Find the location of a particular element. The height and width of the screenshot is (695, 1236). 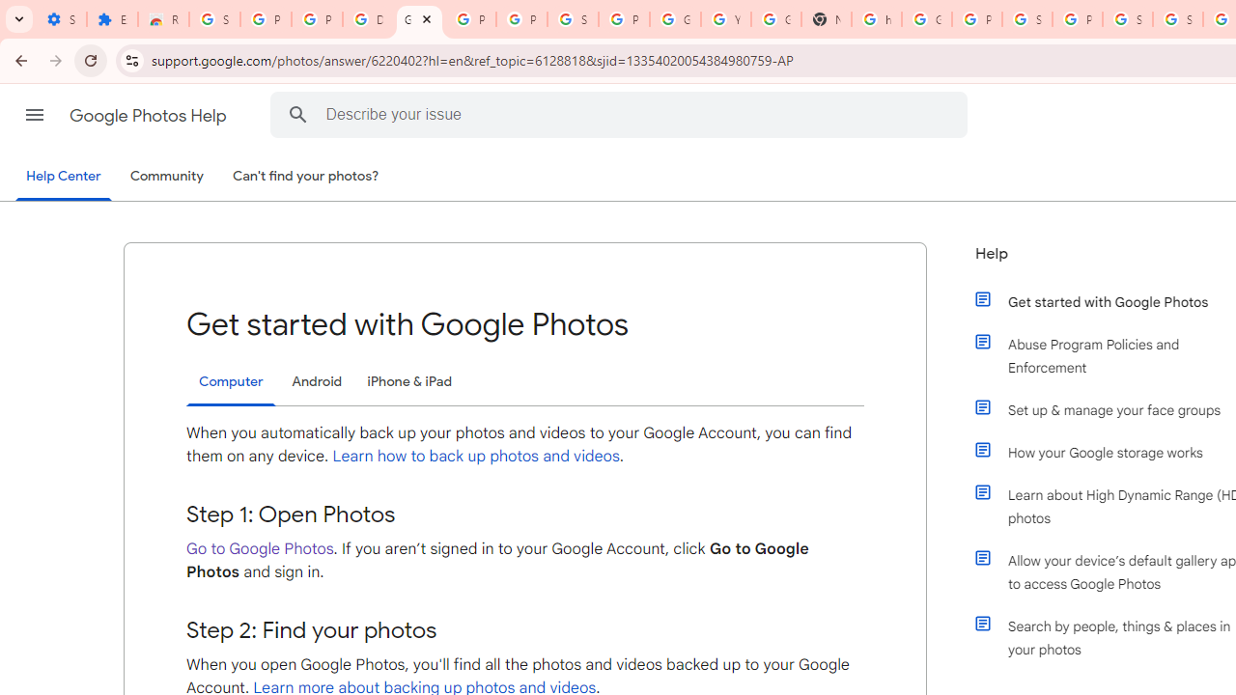

https://scholar.google.com/ is located at coordinates (877, 19).